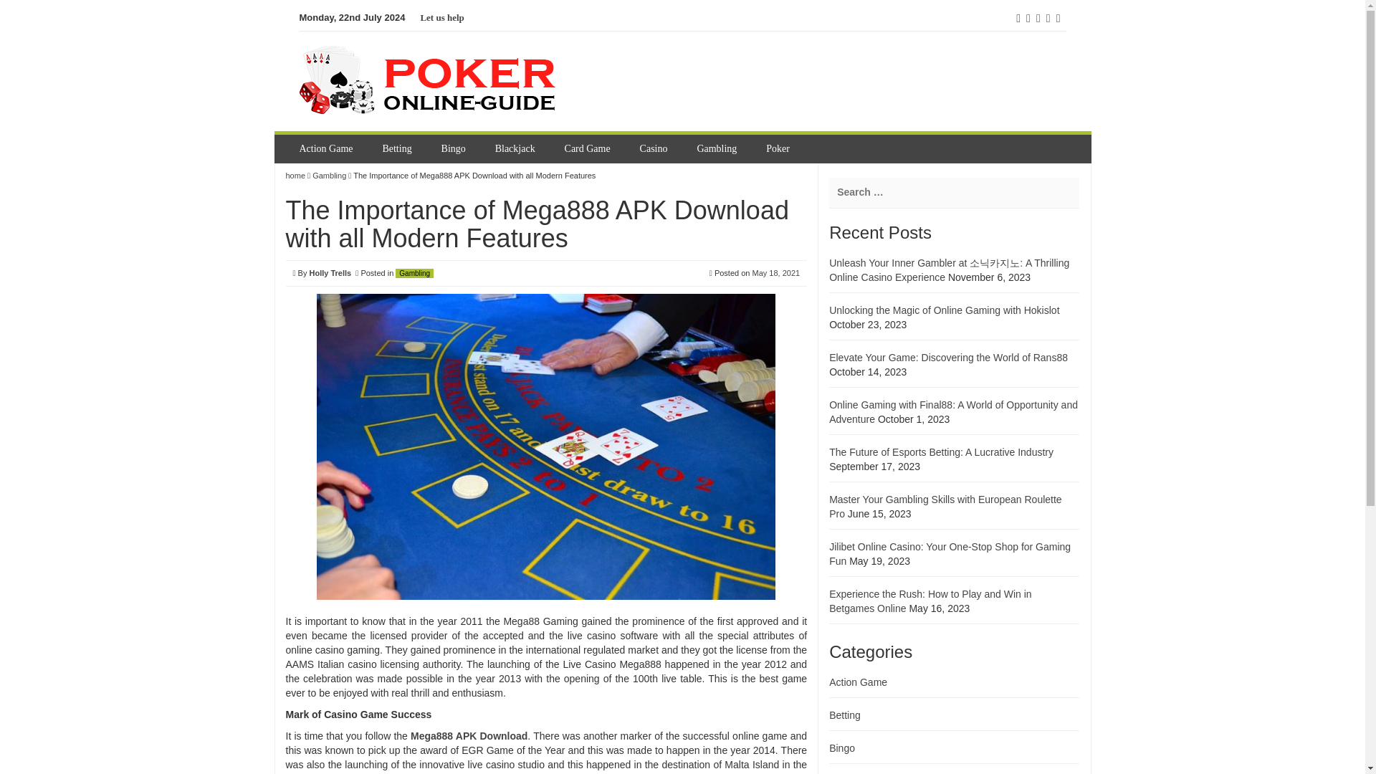  I want to click on Blackjack, so click(517, 148).